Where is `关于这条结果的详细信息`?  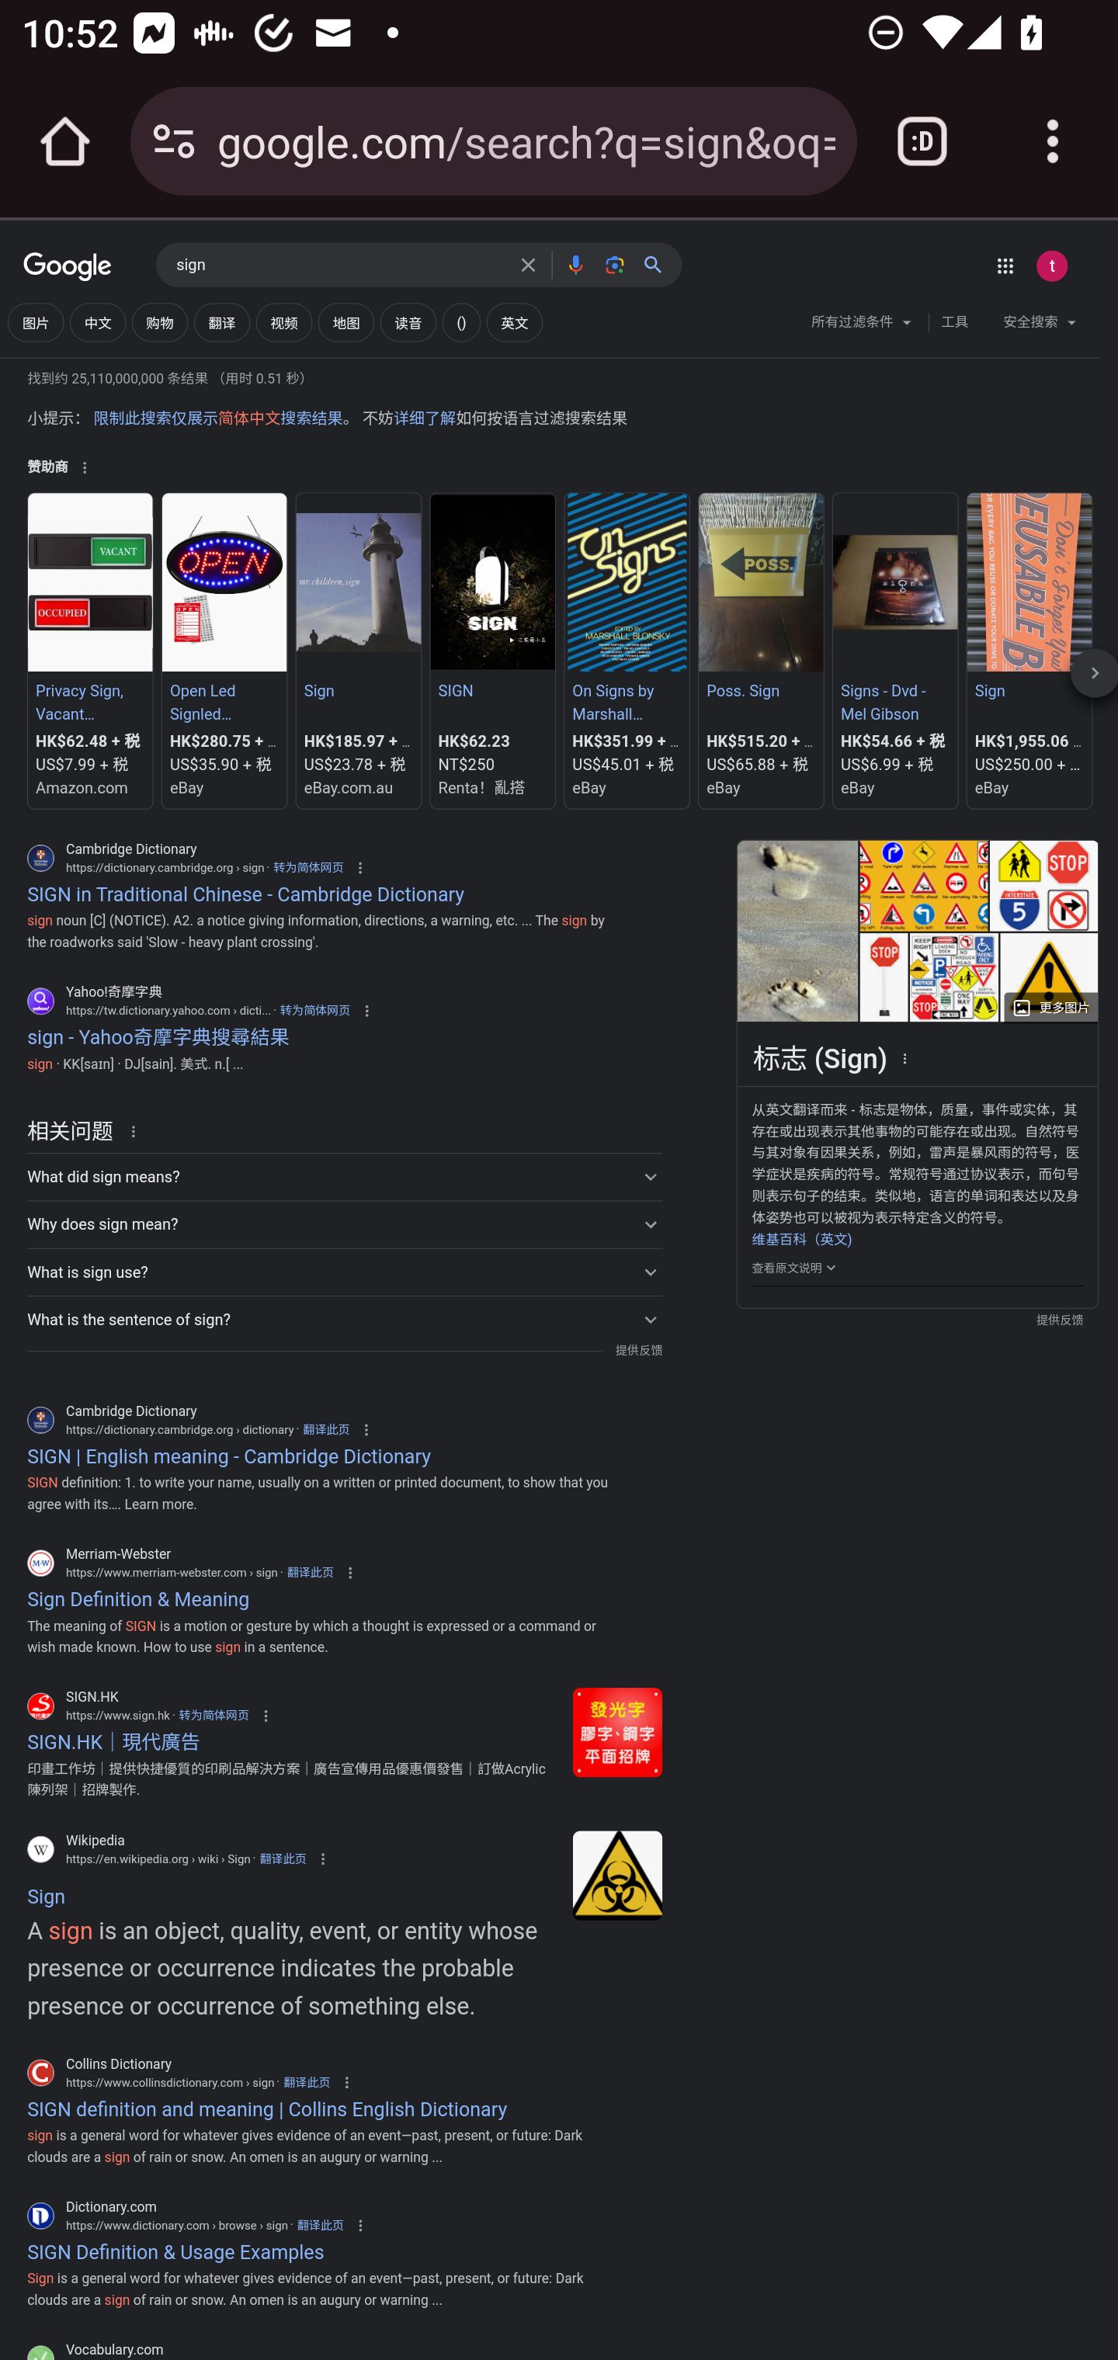
关于这条结果的详细信息 is located at coordinates (138, 1130).